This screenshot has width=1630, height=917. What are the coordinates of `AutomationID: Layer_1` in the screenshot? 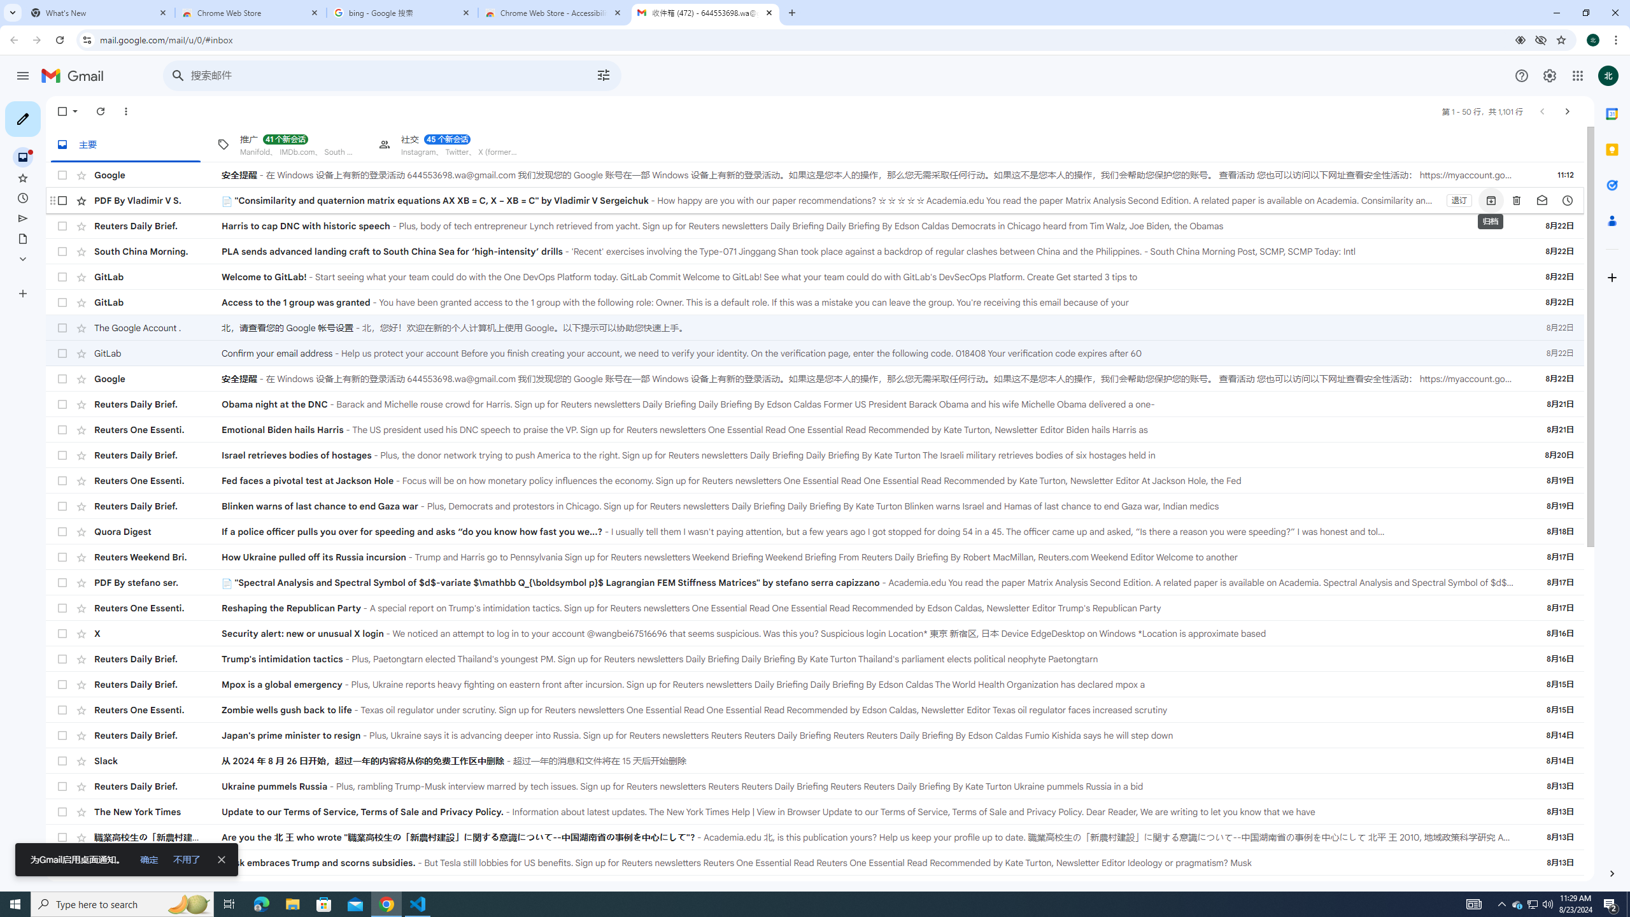 It's located at (1612, 874).